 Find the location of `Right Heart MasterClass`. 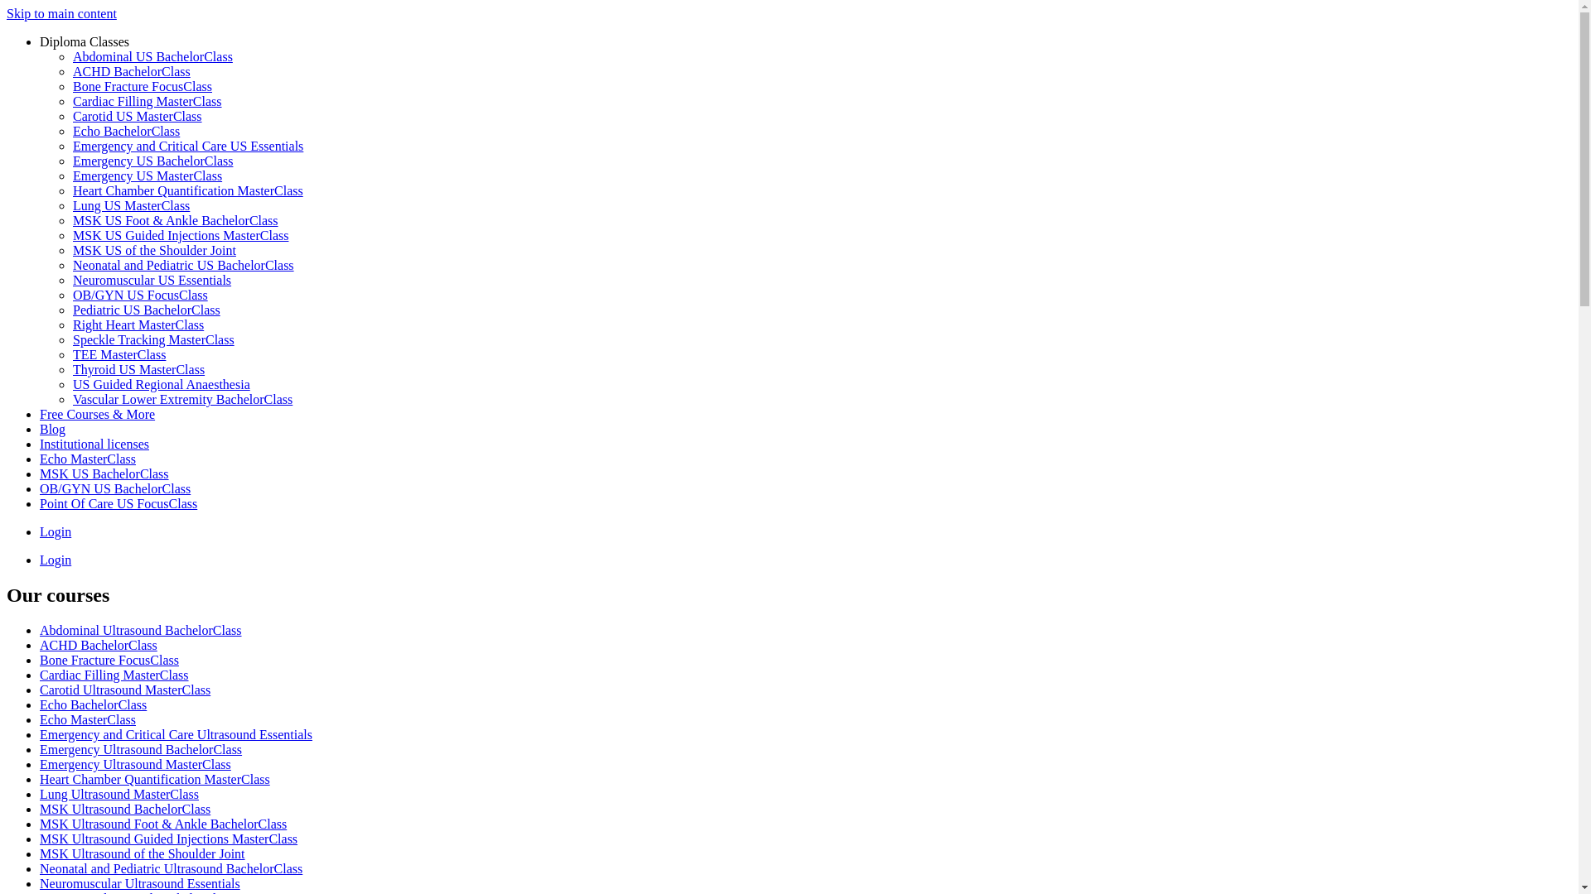

Right Heart MasterClass is located at coordinates (138, 324).